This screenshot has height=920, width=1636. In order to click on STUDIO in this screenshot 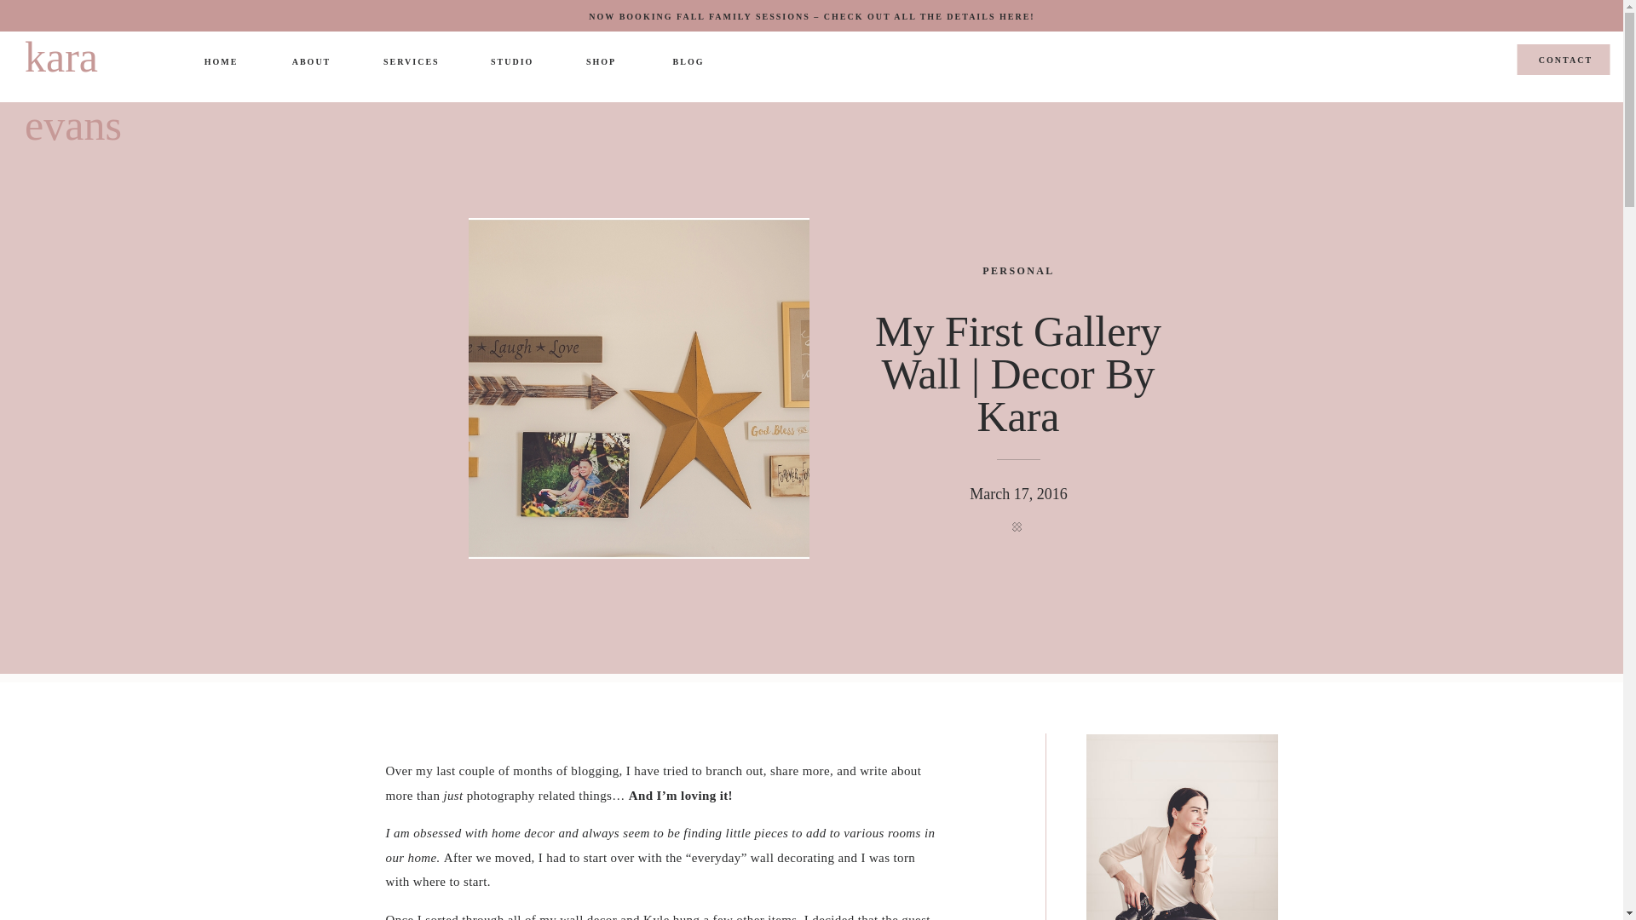, I will do `click(511, 63)`.